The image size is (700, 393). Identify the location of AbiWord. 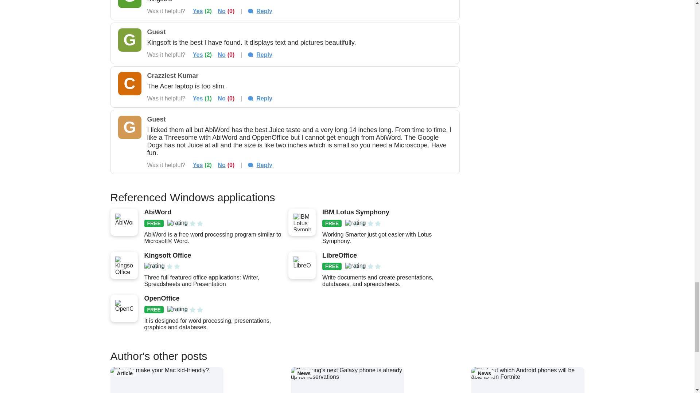
(213, 213).